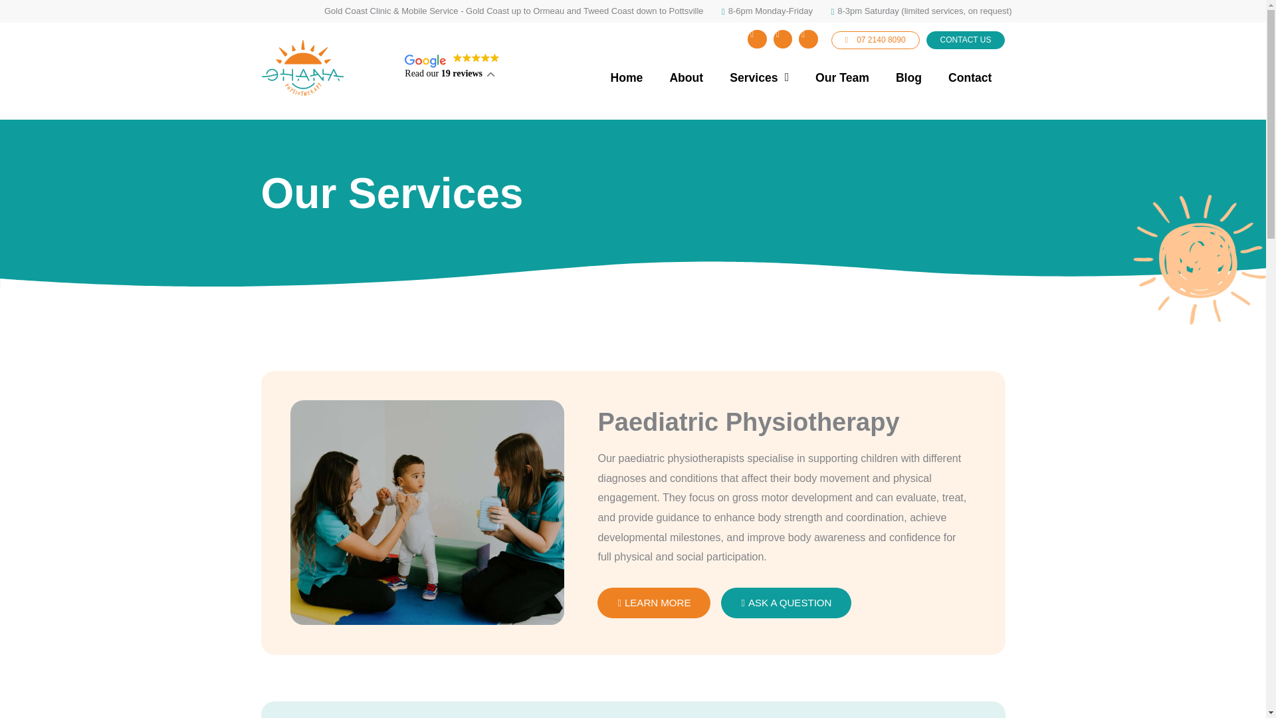 This screenshot has height=718, width=1276. I want to click on 07 2140 8090, so click(876, 40).